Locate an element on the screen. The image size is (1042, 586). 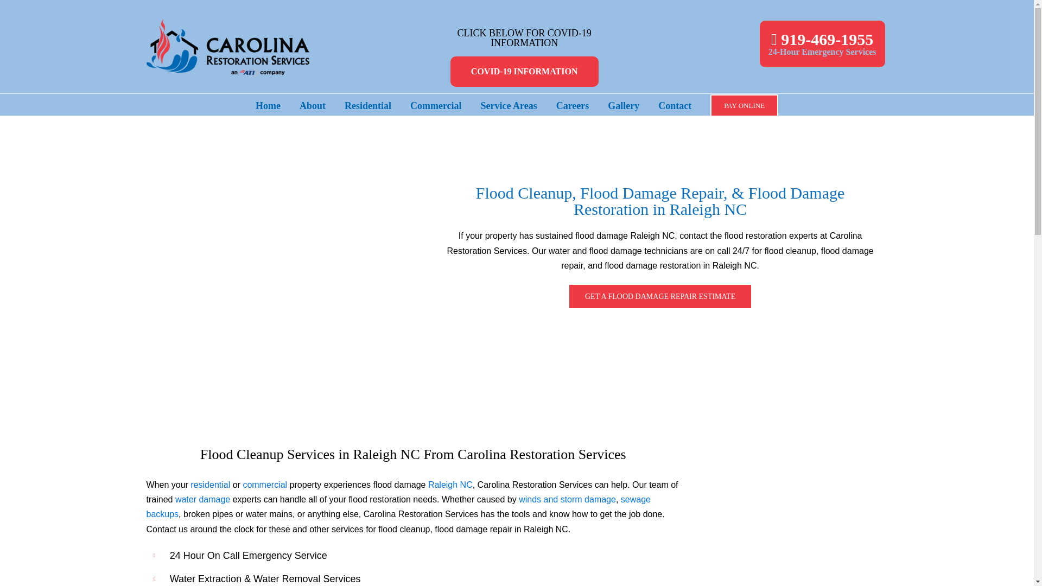
Flood Cleanup in Raleigh NC 3 is located at coordinates (572, 397).